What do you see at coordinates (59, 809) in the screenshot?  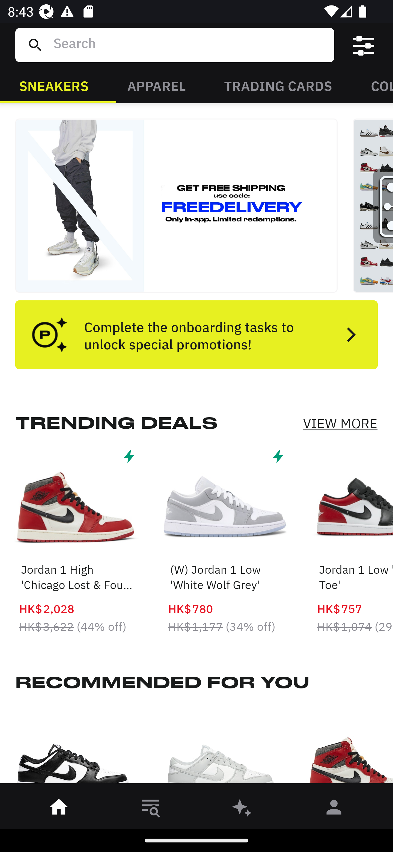 I see `󰋜` at bounding box center [59, 809].